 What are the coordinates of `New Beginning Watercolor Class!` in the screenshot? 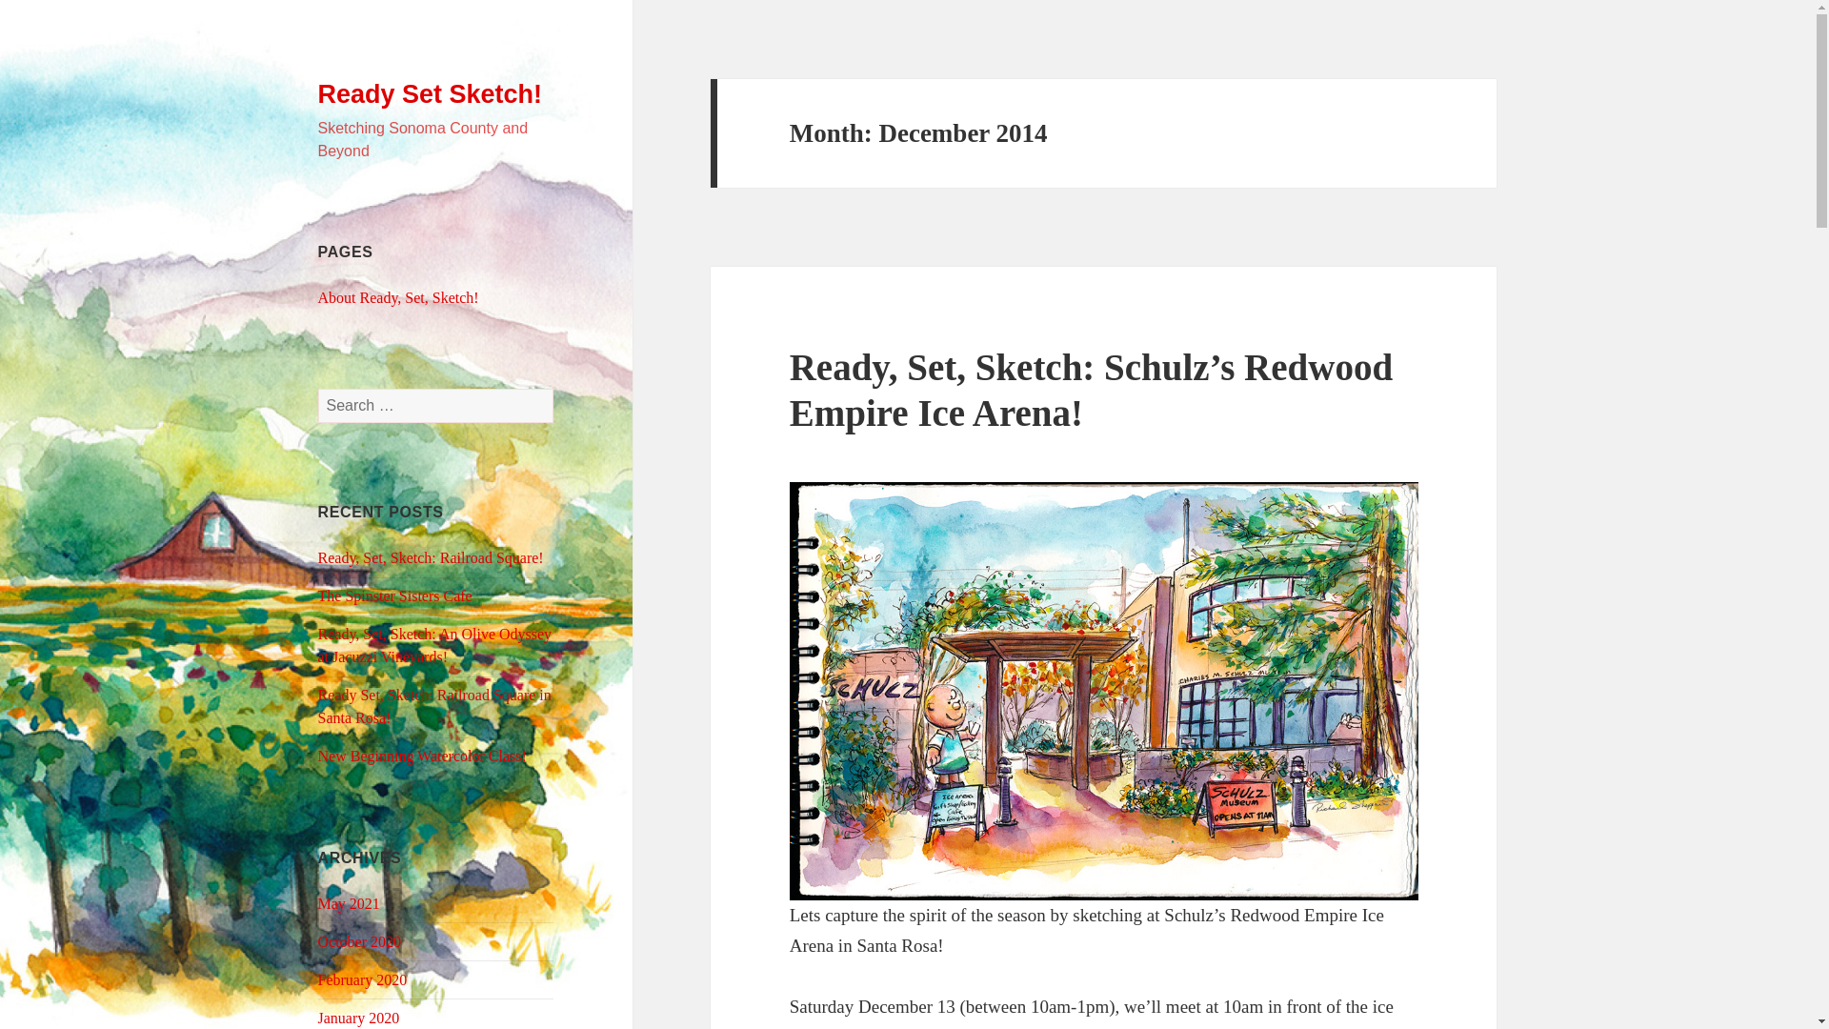 It's located at (422, 757).